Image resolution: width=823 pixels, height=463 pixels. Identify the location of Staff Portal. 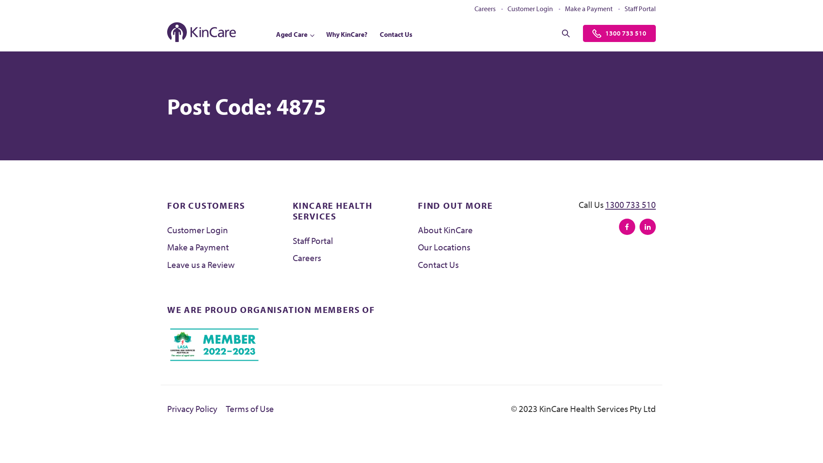
(312, 241).